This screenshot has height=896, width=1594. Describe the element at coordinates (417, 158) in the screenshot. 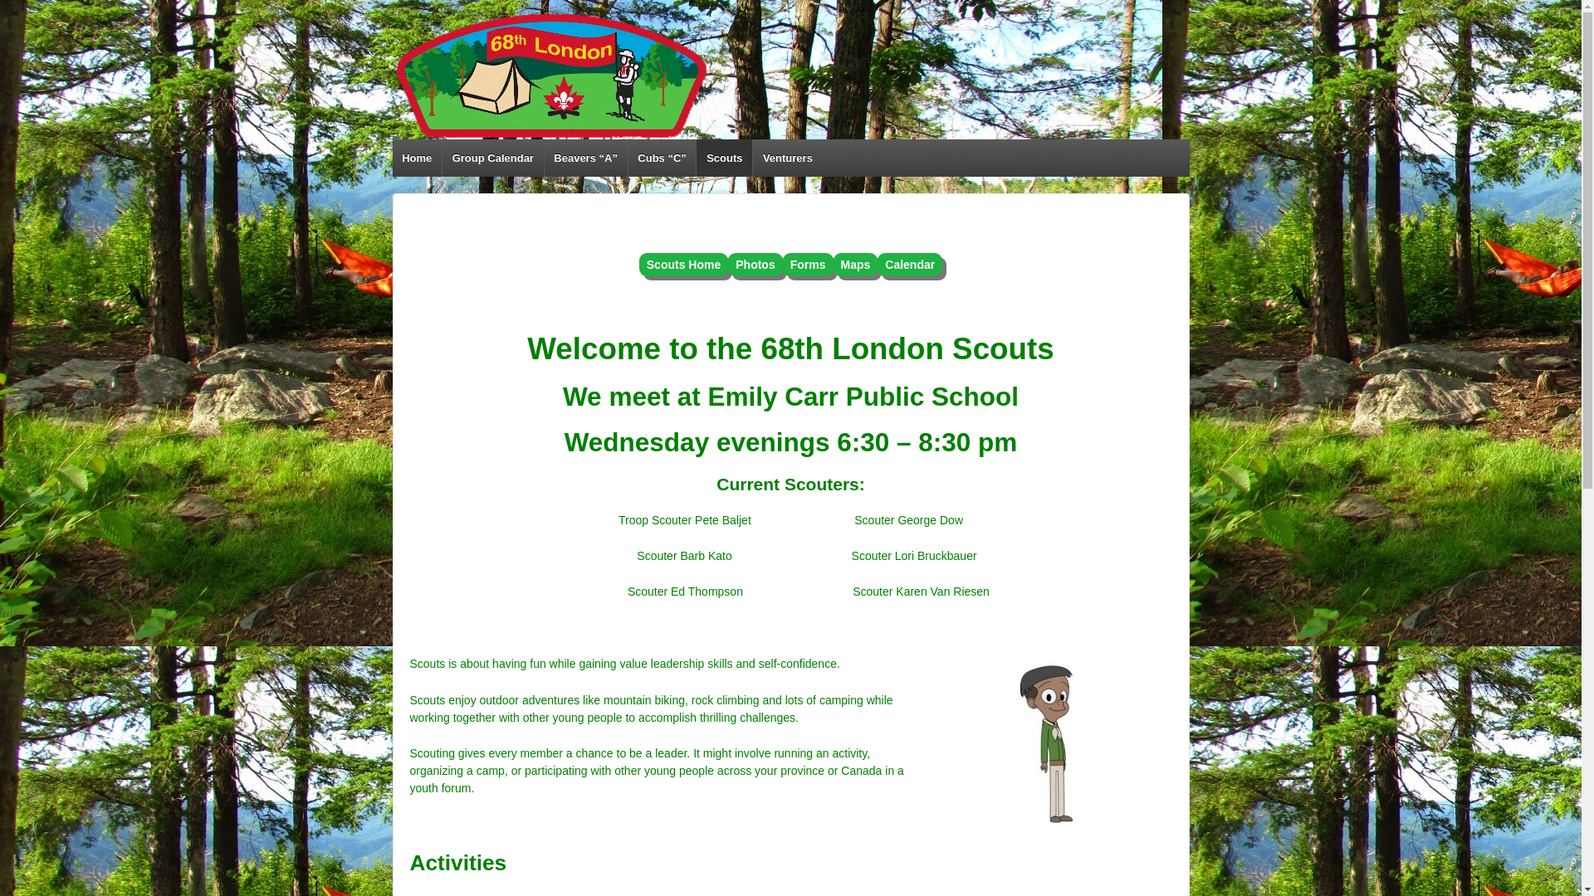

I see `Home` at that location.